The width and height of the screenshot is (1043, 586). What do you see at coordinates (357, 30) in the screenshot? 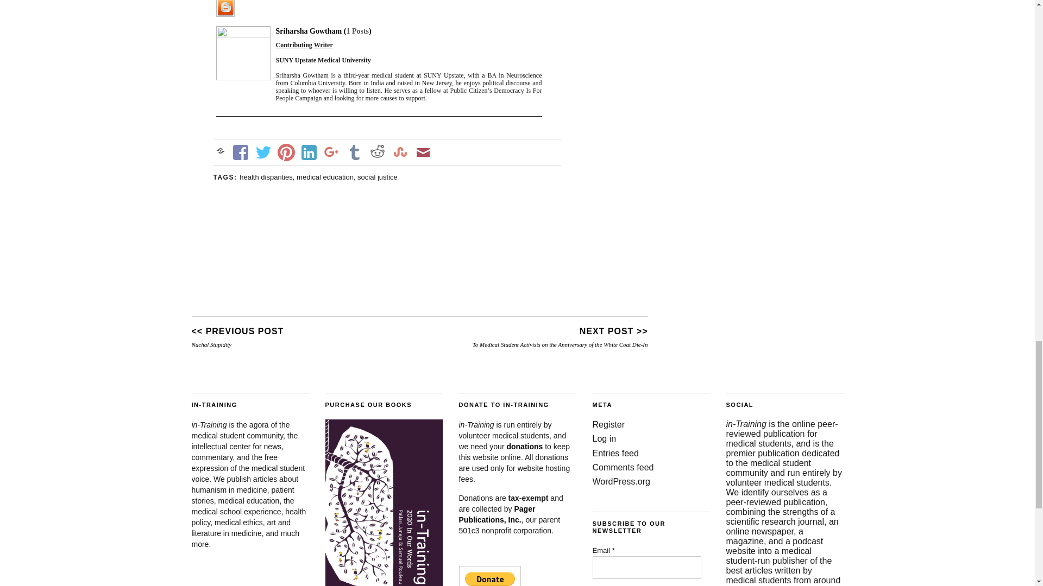
I see `1 Posts` at bounding box center [357, 30].